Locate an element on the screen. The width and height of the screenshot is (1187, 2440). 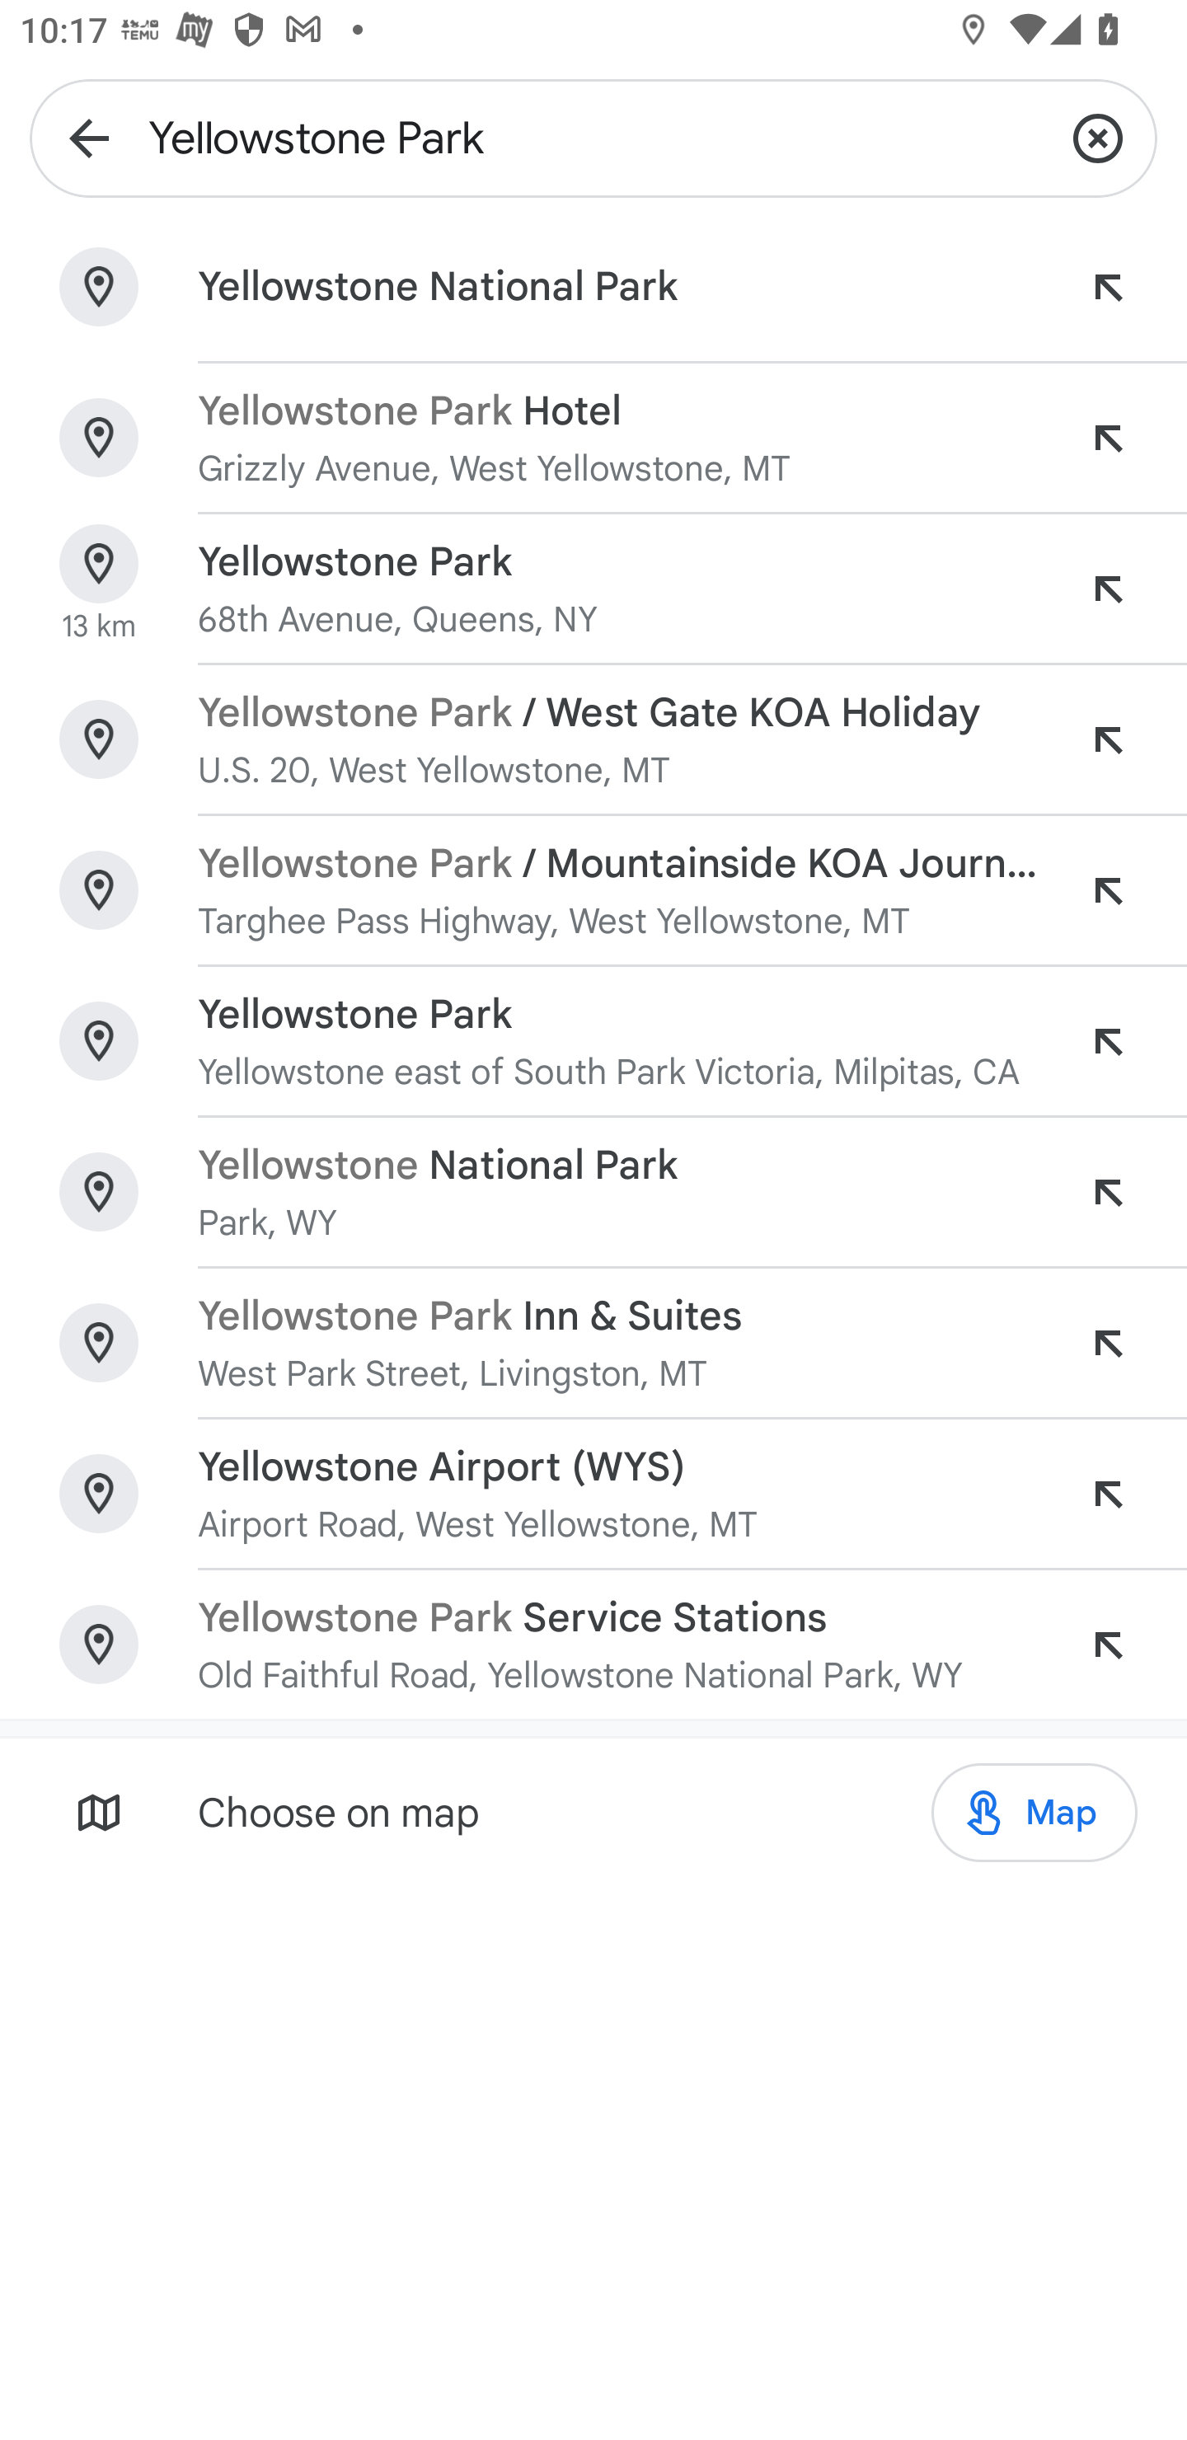
Navigate up is located at coordinates (89, 137).